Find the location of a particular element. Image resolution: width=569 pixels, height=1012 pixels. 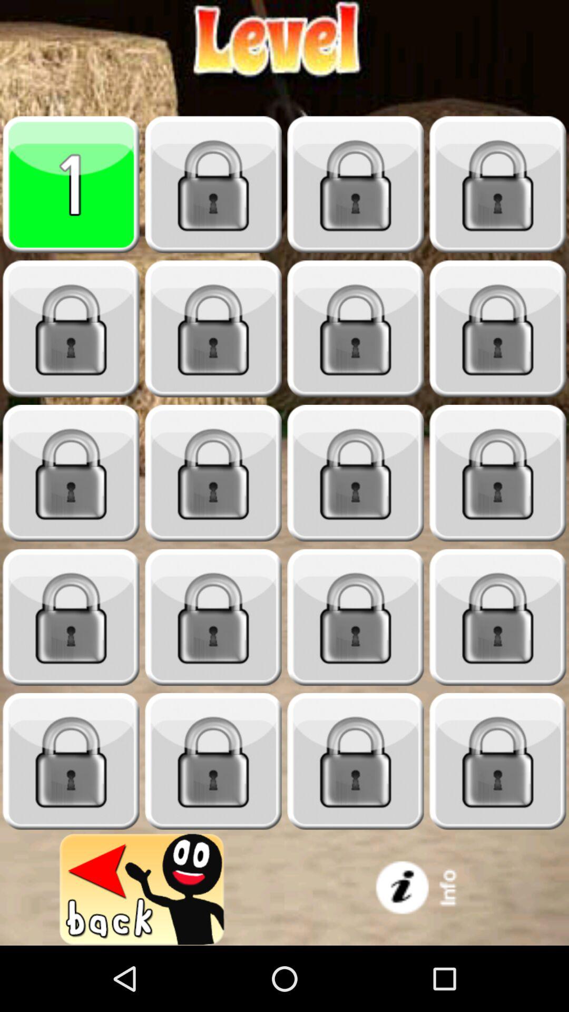

switch level option is located at coordinates (71, 761).